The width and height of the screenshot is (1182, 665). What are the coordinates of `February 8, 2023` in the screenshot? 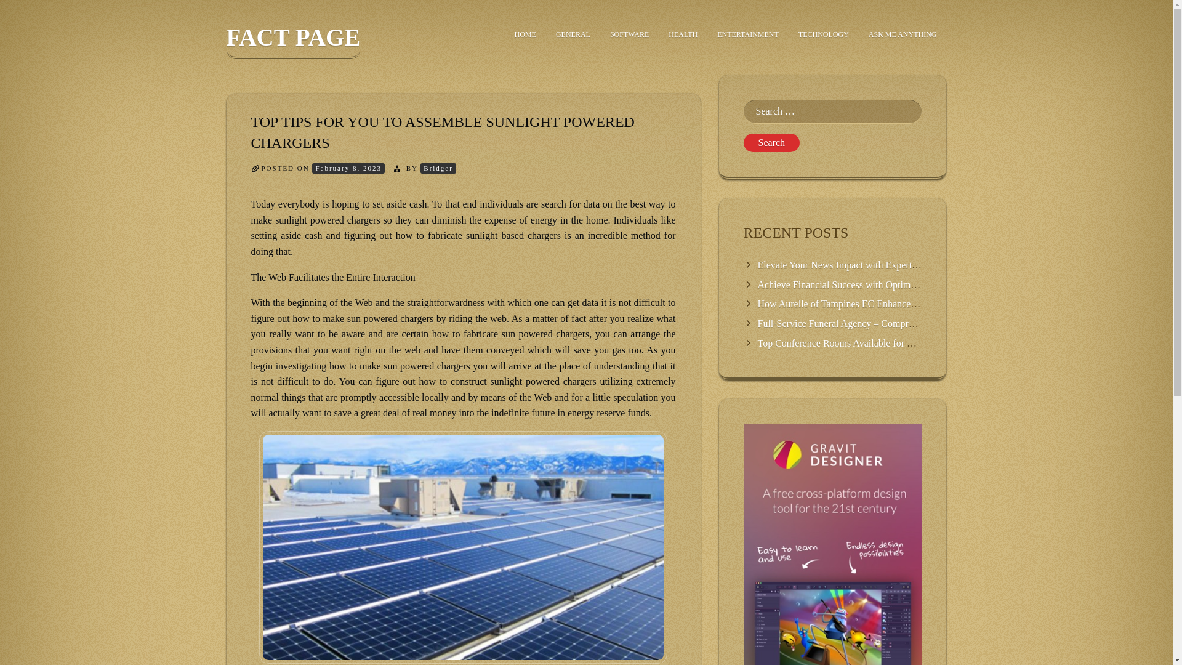 It's located at (348, 167).